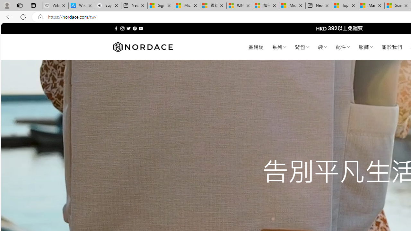  I want to click on Wikipedia - Sleeping, so click(55, 6).